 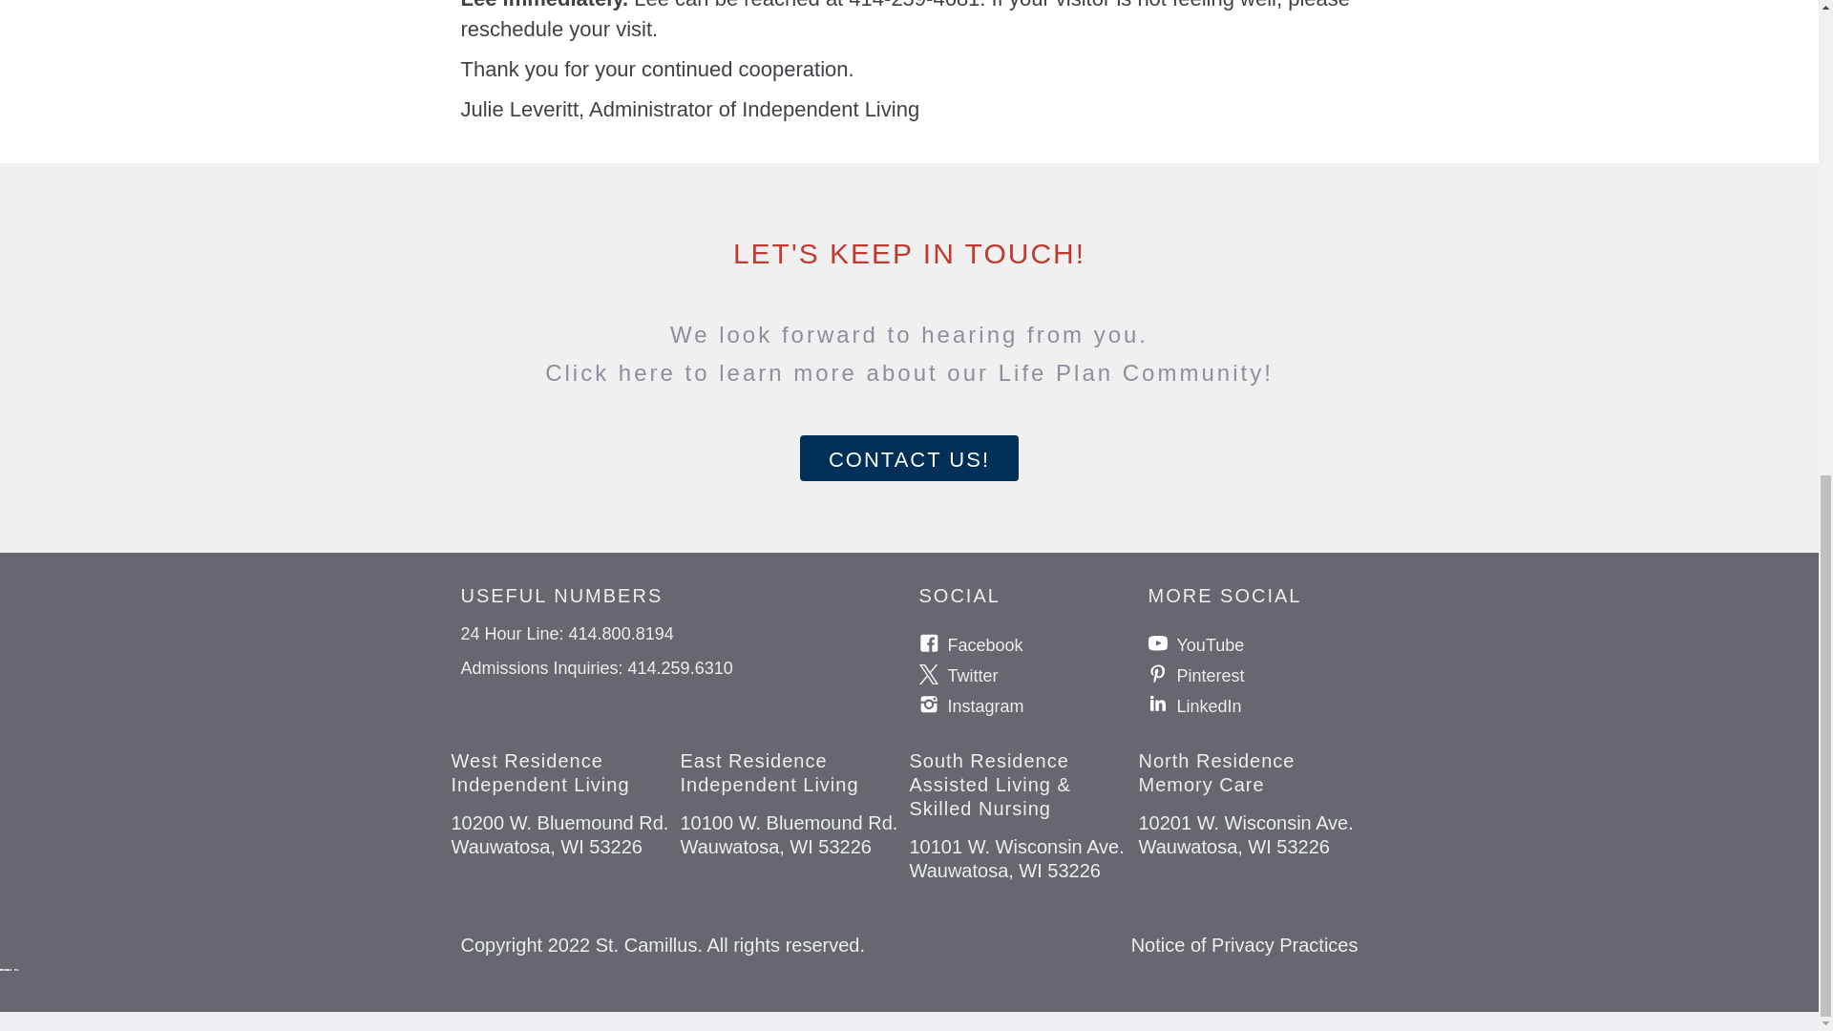 I want to click on Instagram, so click(x=1038, y=705).